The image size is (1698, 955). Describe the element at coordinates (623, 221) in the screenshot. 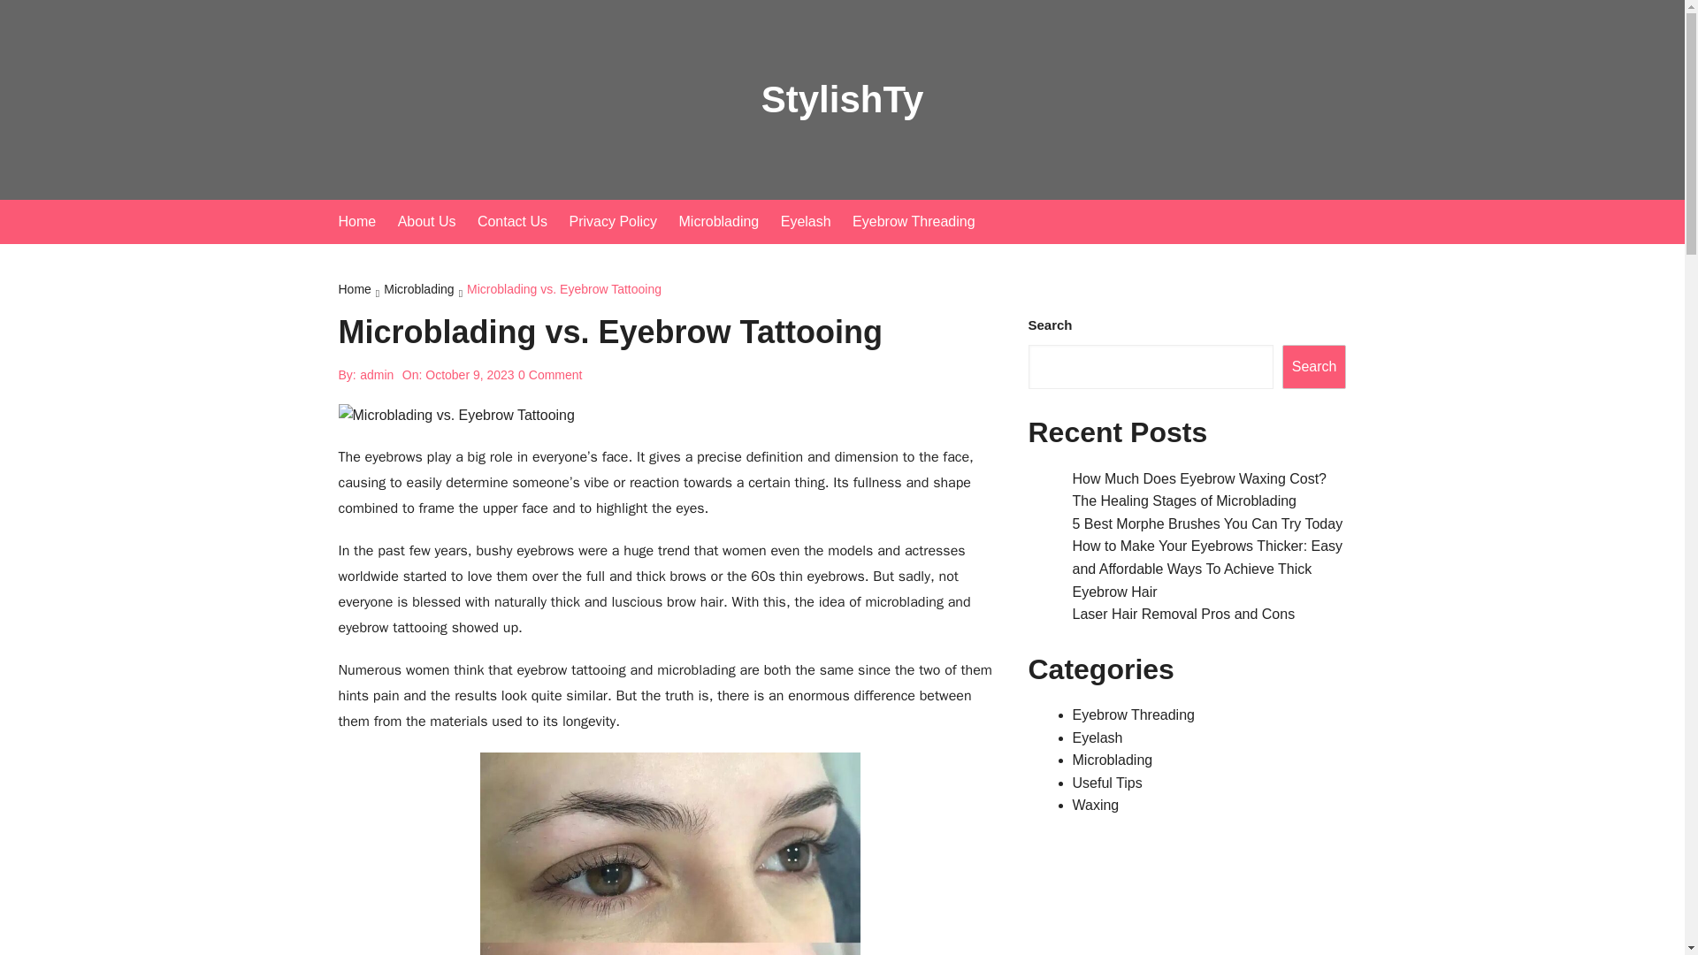

I see `Privacy Policy` at that location.